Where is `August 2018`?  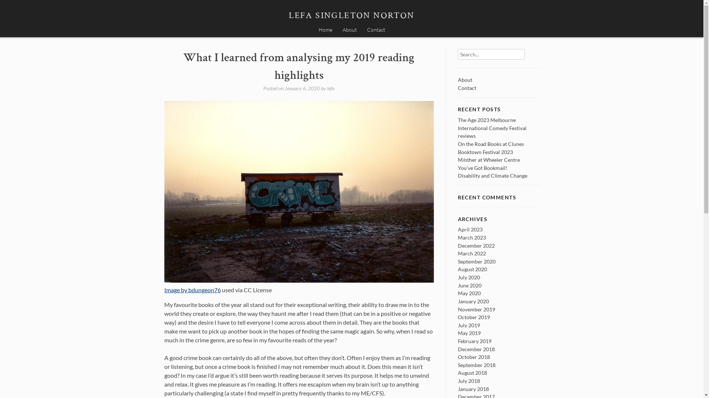
August 2018 is located at coordinates (473, 373).